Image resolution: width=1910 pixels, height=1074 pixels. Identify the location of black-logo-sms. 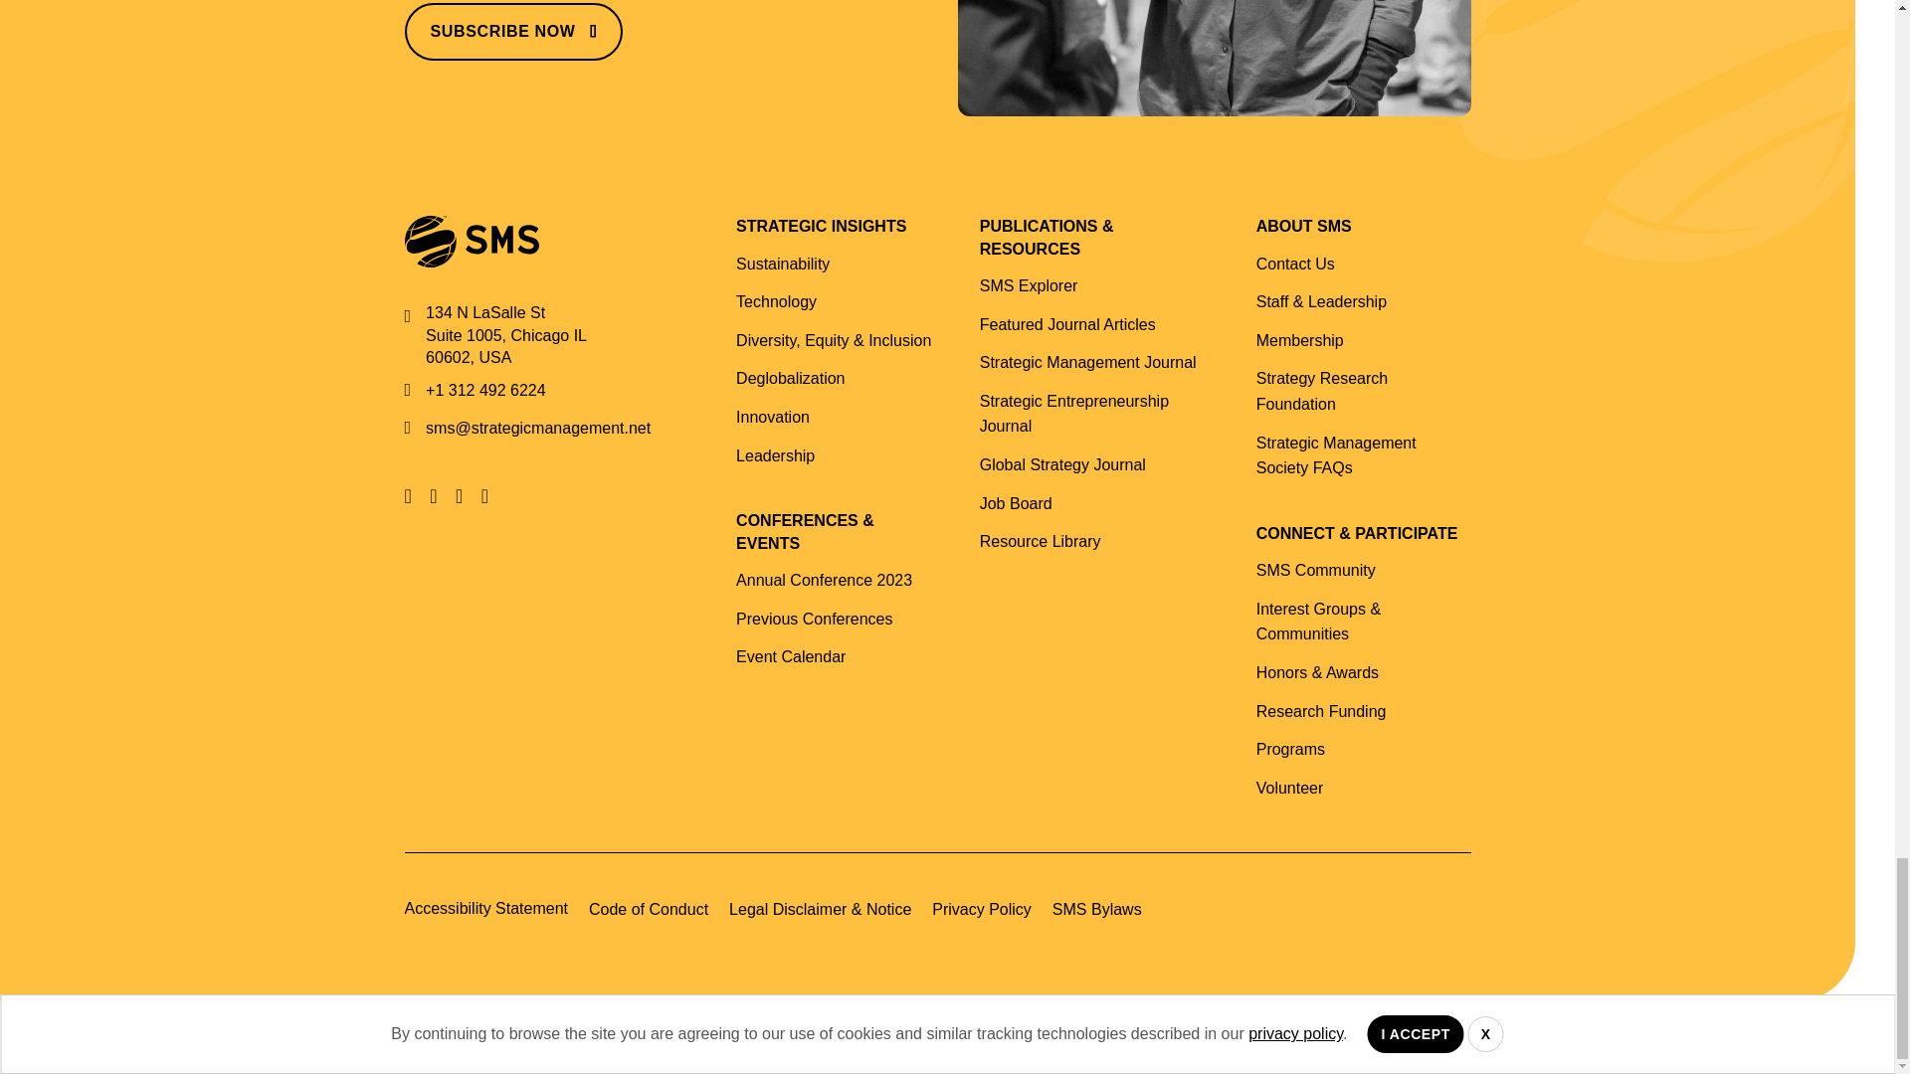
(471, 241).